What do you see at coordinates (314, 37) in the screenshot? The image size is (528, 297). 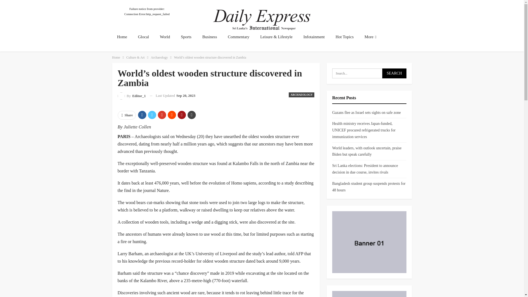 I see `Infotainment` at bounding box center [314, 37].